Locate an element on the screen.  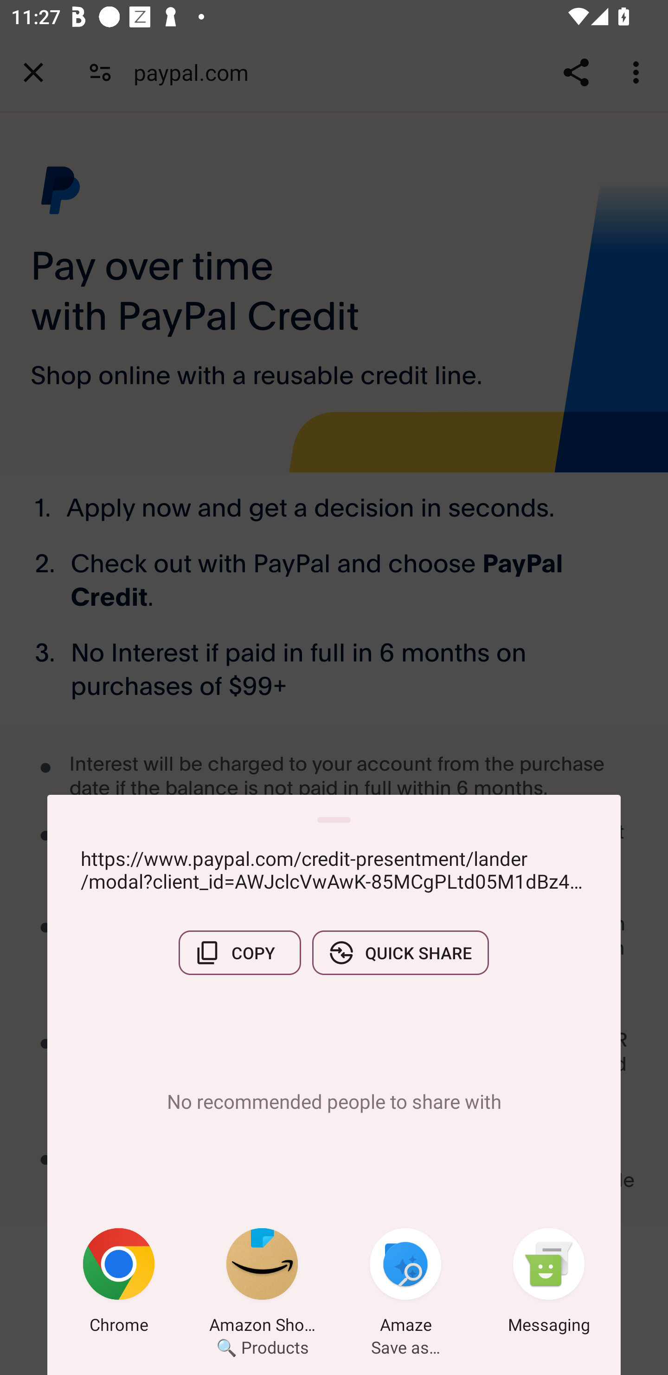
Amazon Shopping 🔍 Products is located at coordinates (262, 1283).